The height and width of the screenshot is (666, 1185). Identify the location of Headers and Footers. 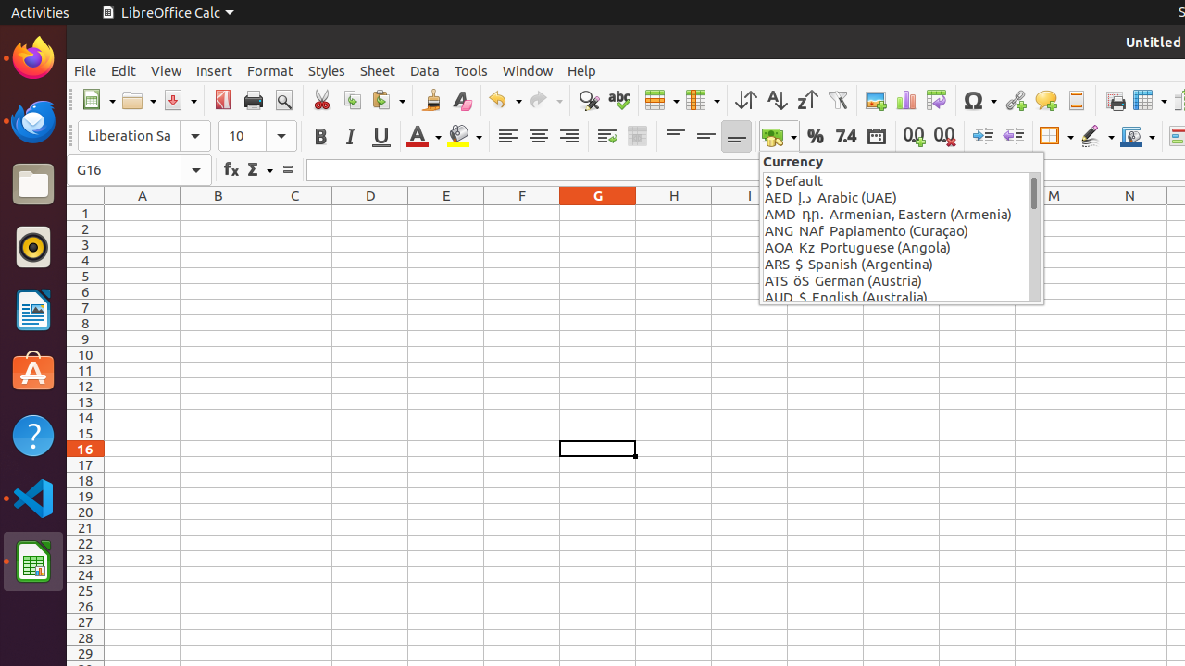
(1076, 100).